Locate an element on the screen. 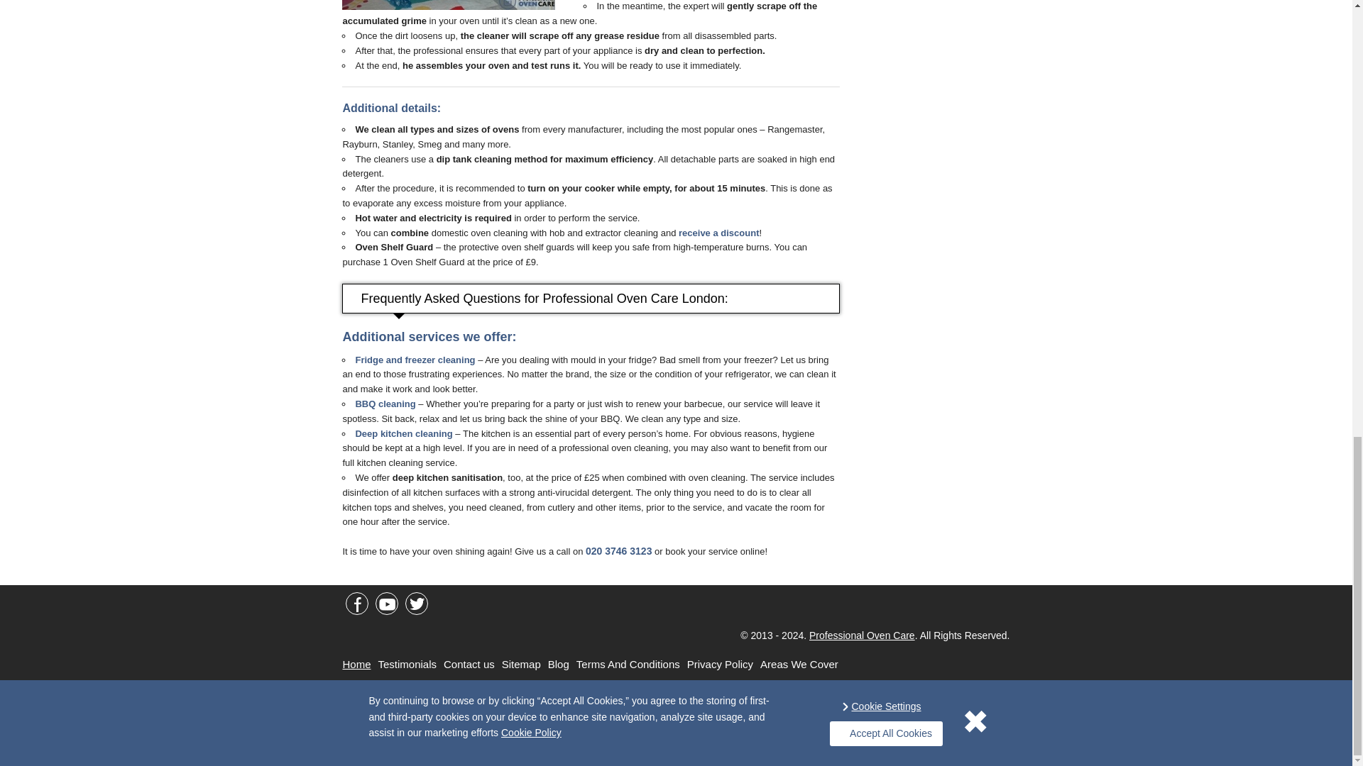  BBQ cleaning is located at coordinates (385, 403).